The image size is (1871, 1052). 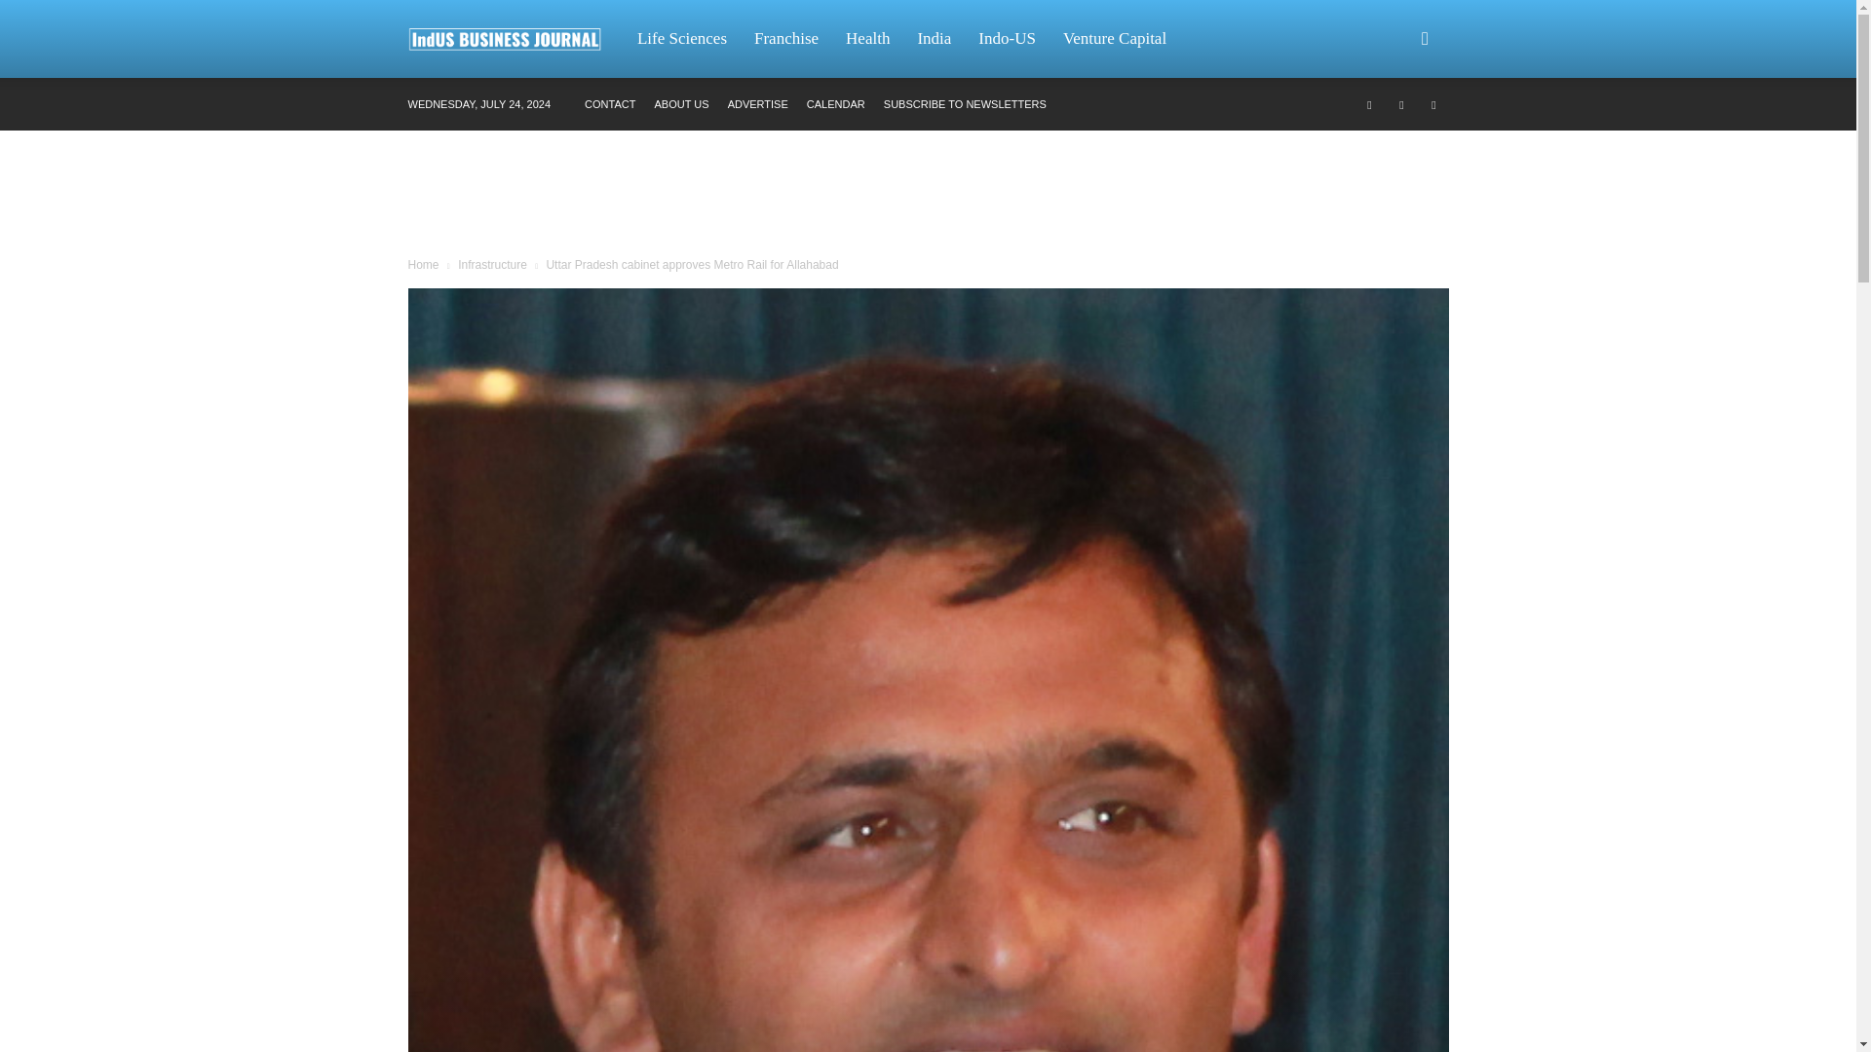 I want to click on Search, so click(x=1394, y=132).